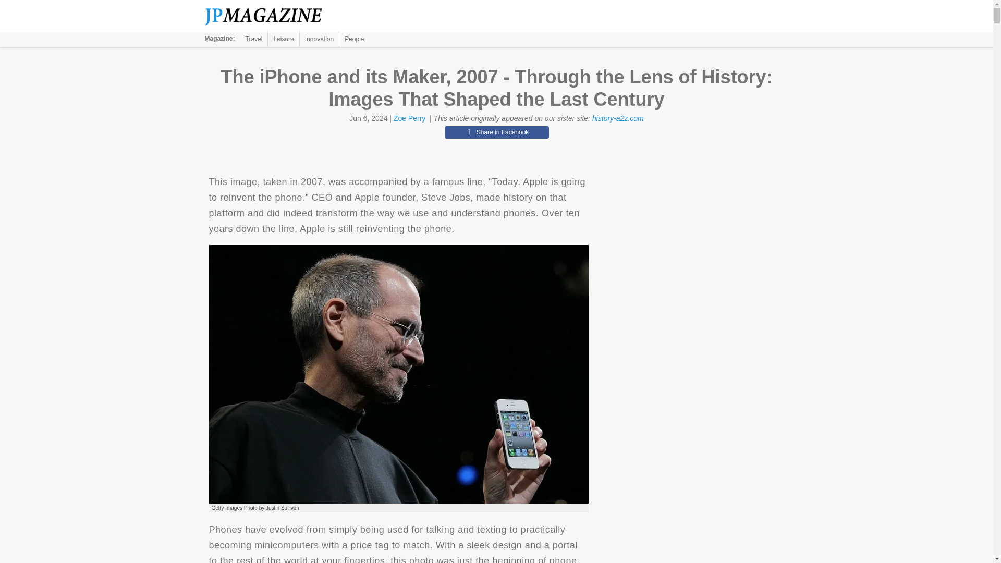 This screenshot has height=563, width=1001. I want to click on People, so click(354, 39).